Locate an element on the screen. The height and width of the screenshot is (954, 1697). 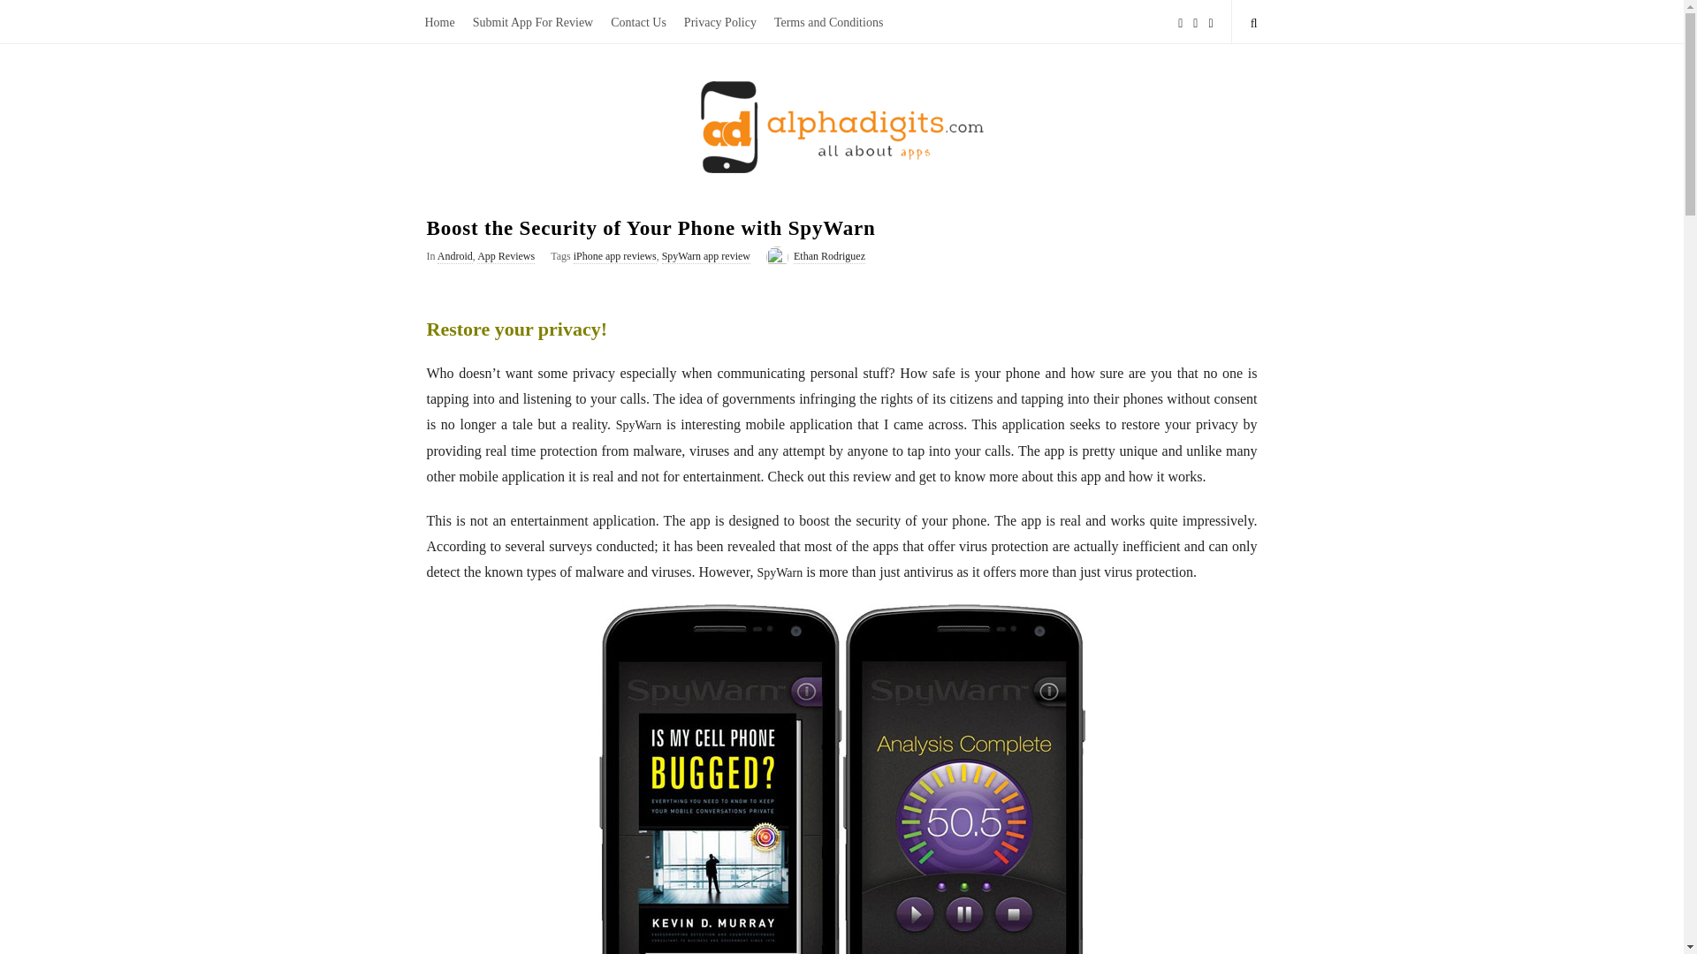
Home is located at coordinates (439, 21).